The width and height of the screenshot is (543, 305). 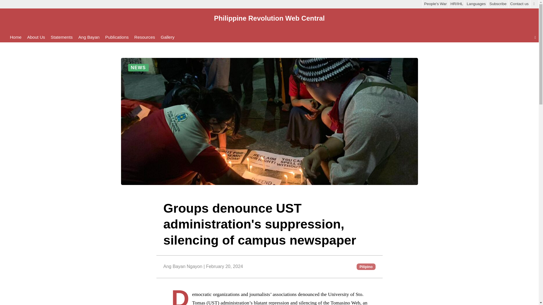 What do you see at coordinates (16, 37) in the screenshot?
I see `Home` at bounding box center [16, 37].